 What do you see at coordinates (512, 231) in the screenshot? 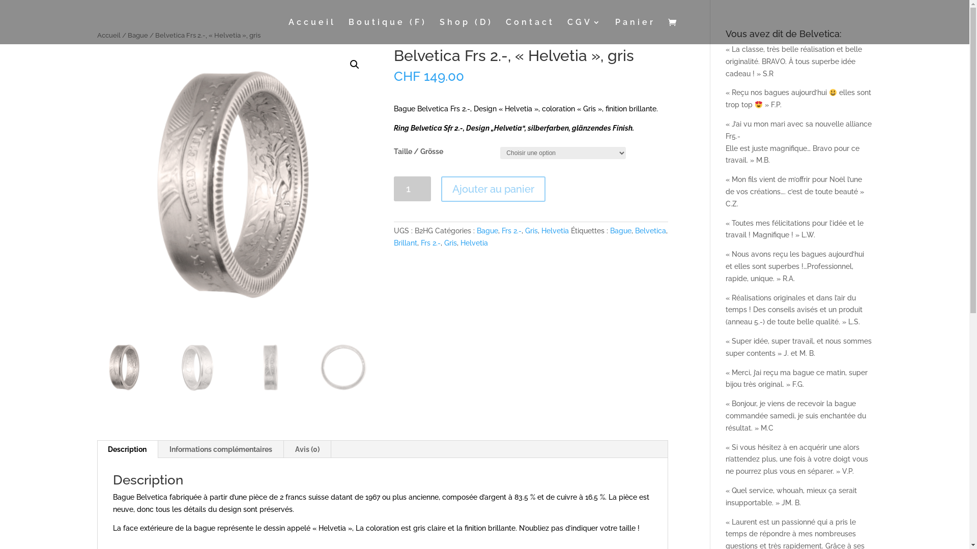
I see `Frs 2.-` at bounding box center [512, 231].